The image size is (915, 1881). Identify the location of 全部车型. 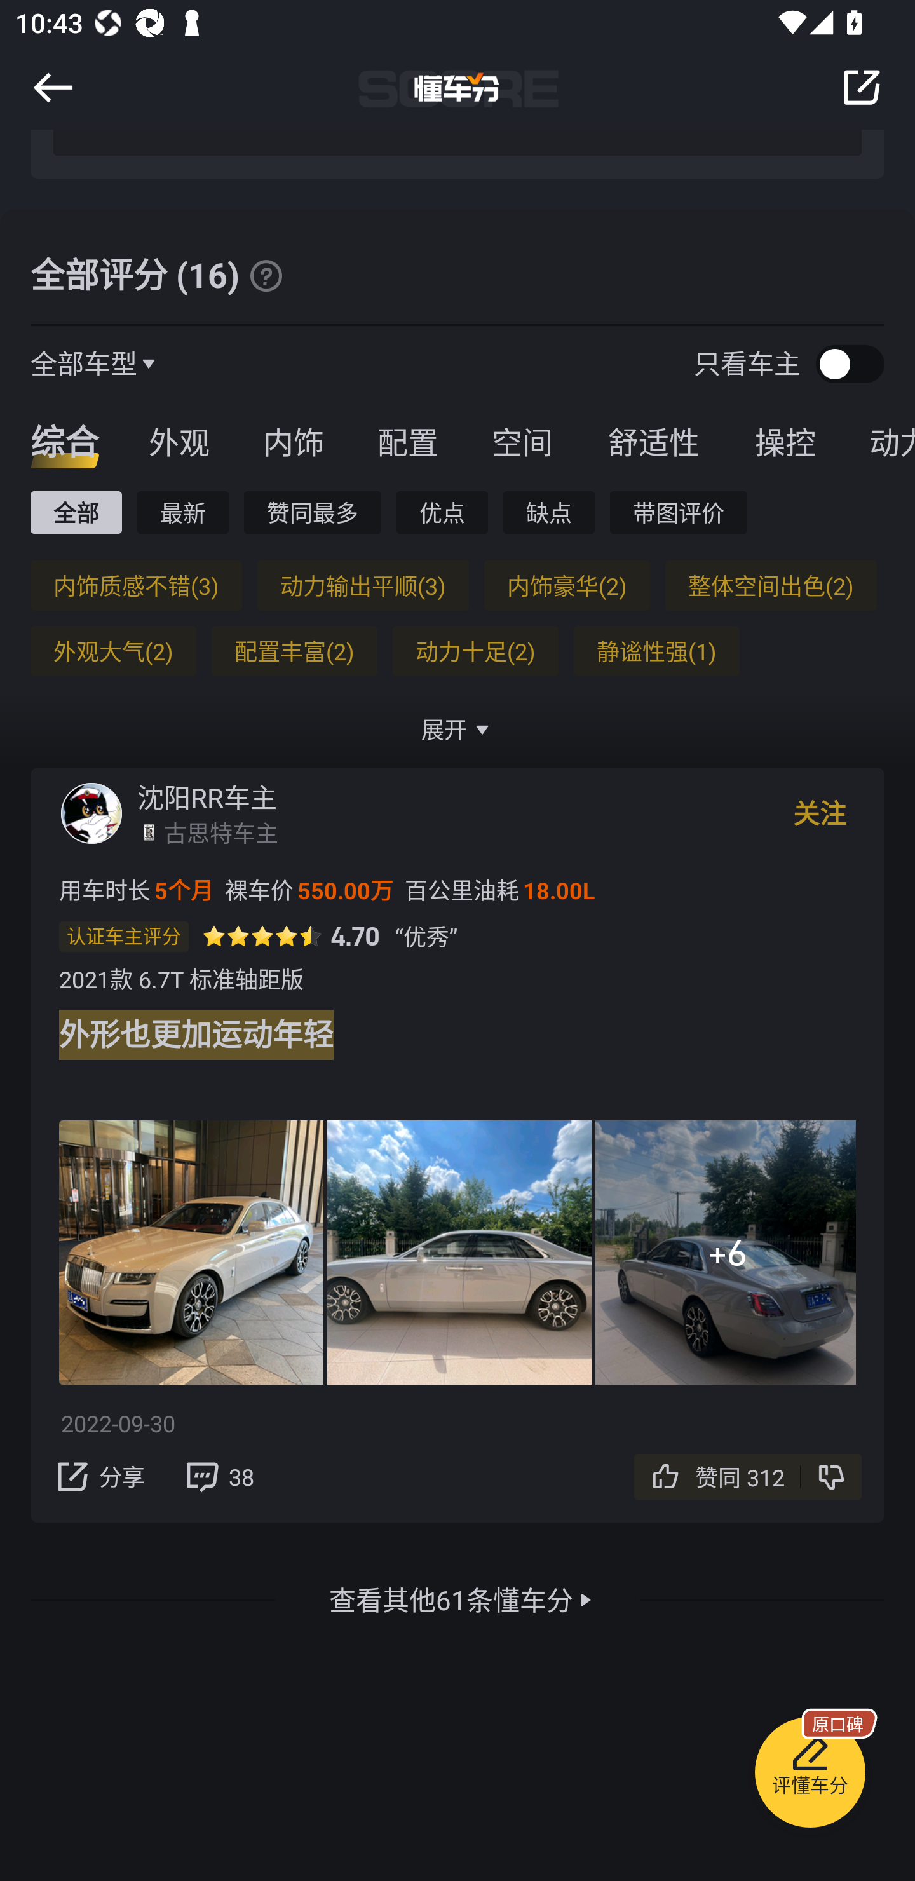
(84, 362).